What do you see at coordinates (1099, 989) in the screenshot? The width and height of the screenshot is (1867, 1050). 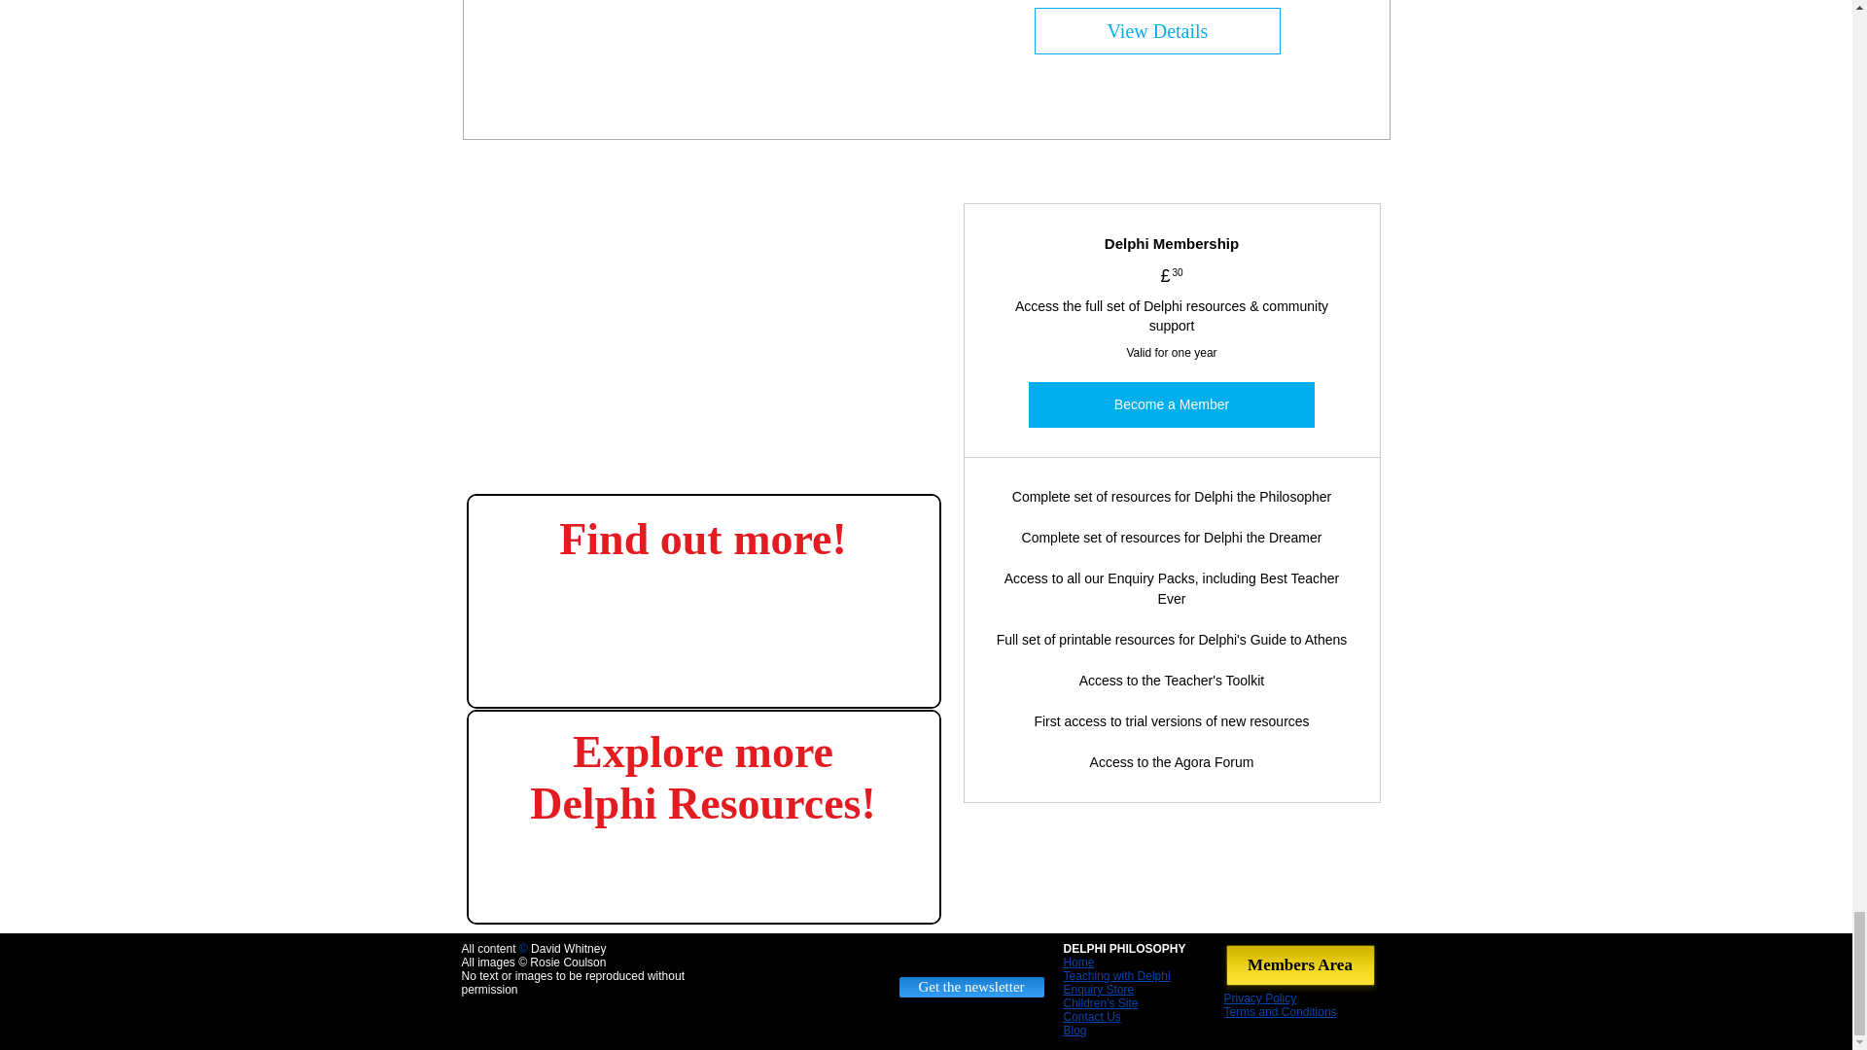 I see `Enquiry Store` at bounding box center [1099, 989].